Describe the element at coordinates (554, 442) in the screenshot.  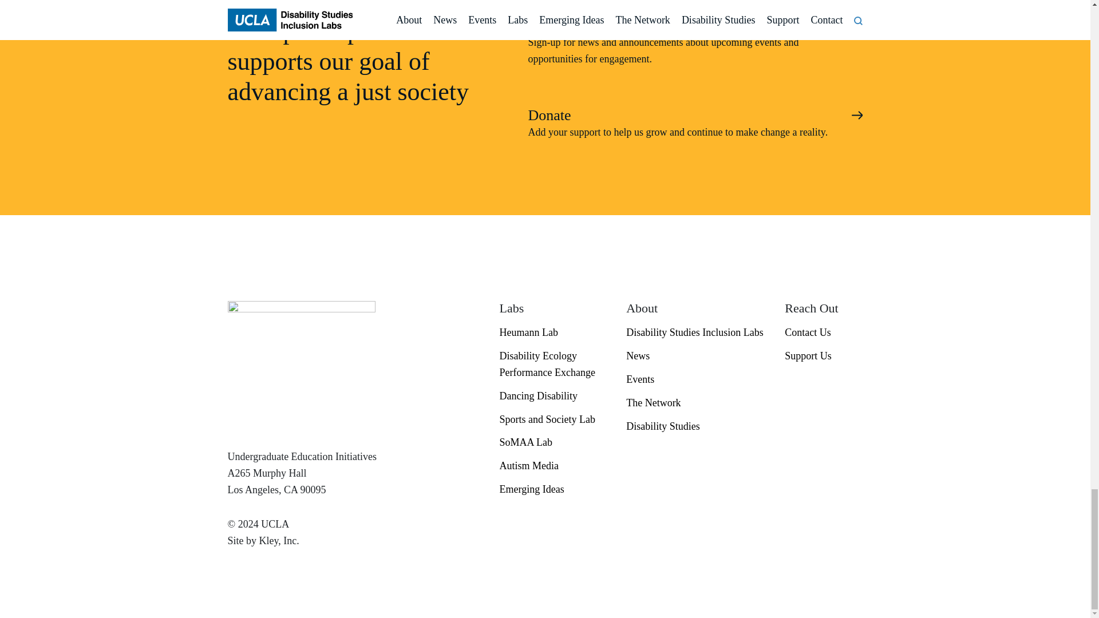
I see `SoMAA Lab` at that location.